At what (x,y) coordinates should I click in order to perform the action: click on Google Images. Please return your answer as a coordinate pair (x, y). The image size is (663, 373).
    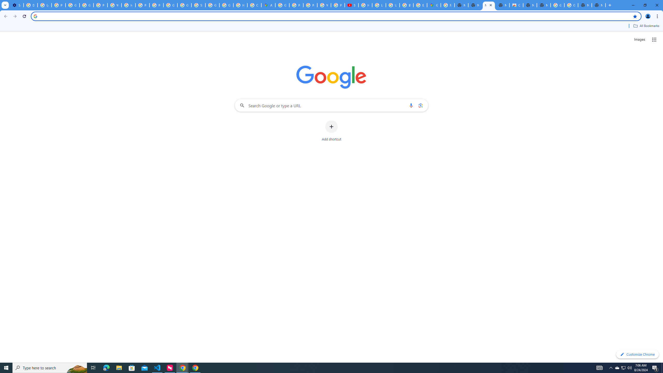
    Looking at the image, I should click on (557, 5).